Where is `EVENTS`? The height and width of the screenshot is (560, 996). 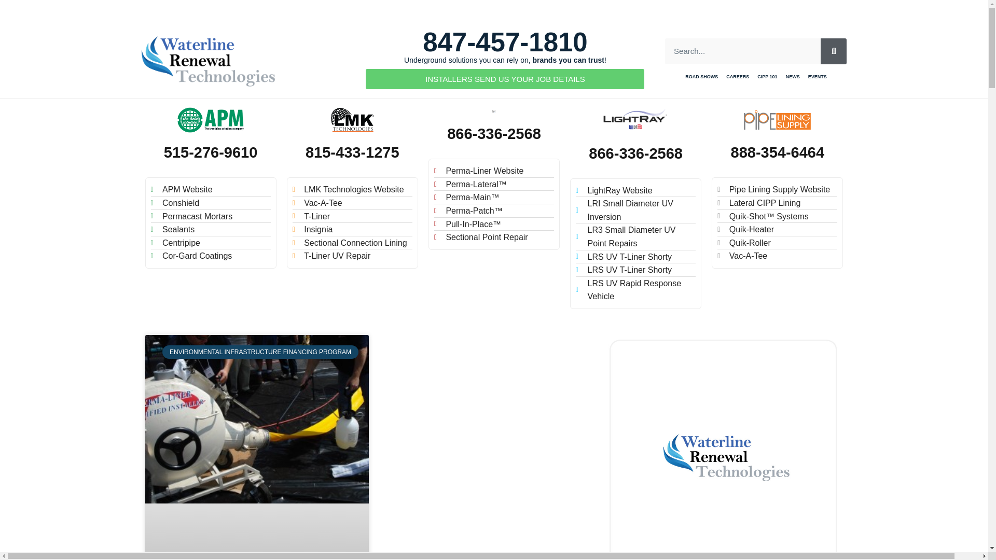 EVENTS is located at coordinates (817, 77).